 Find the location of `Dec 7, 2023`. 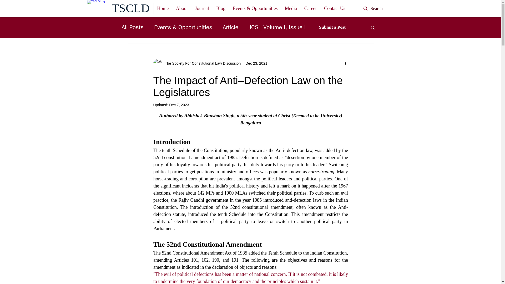

Dec 7, 2023 is located at coordinates (179, 105).